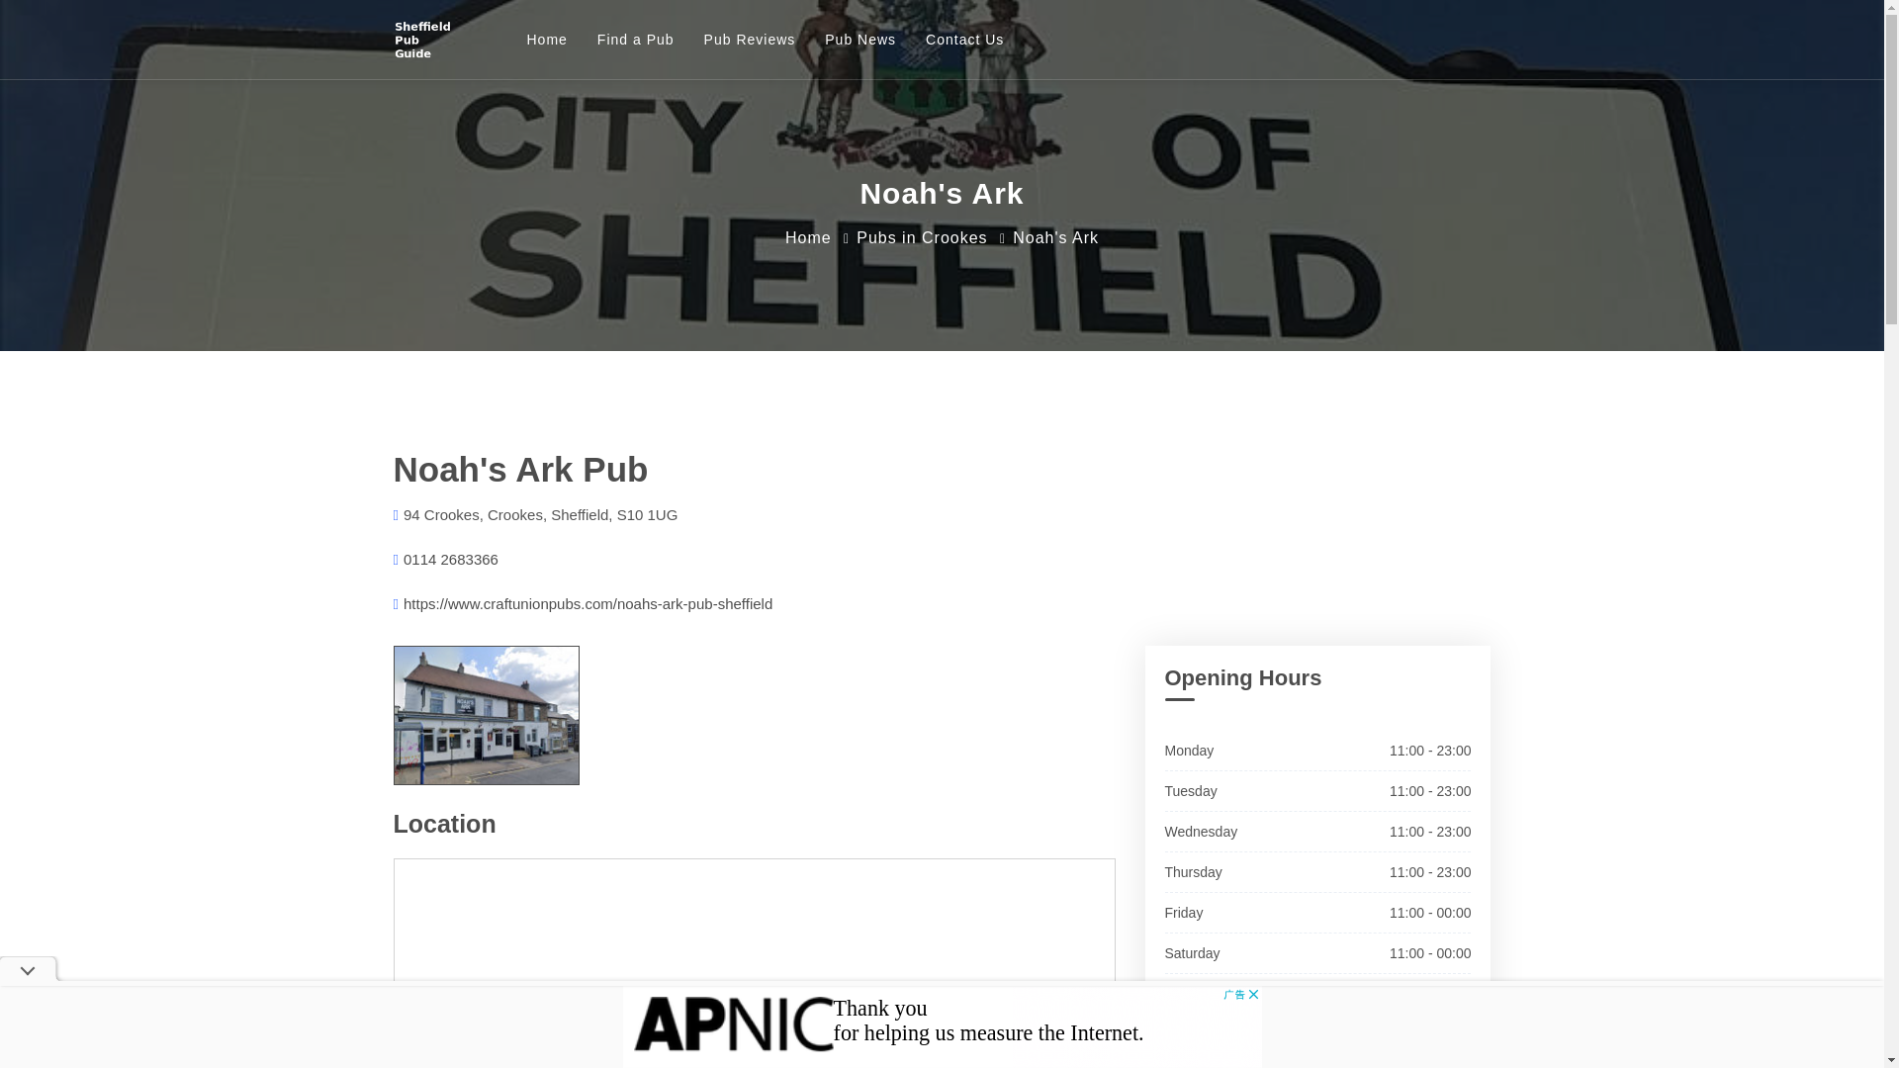 The width and height of the screenshot is (1899, 1068). What do you see at coordinates (808, 237) in the screenshot?
I see `Home` at bounding box center [808, 237].